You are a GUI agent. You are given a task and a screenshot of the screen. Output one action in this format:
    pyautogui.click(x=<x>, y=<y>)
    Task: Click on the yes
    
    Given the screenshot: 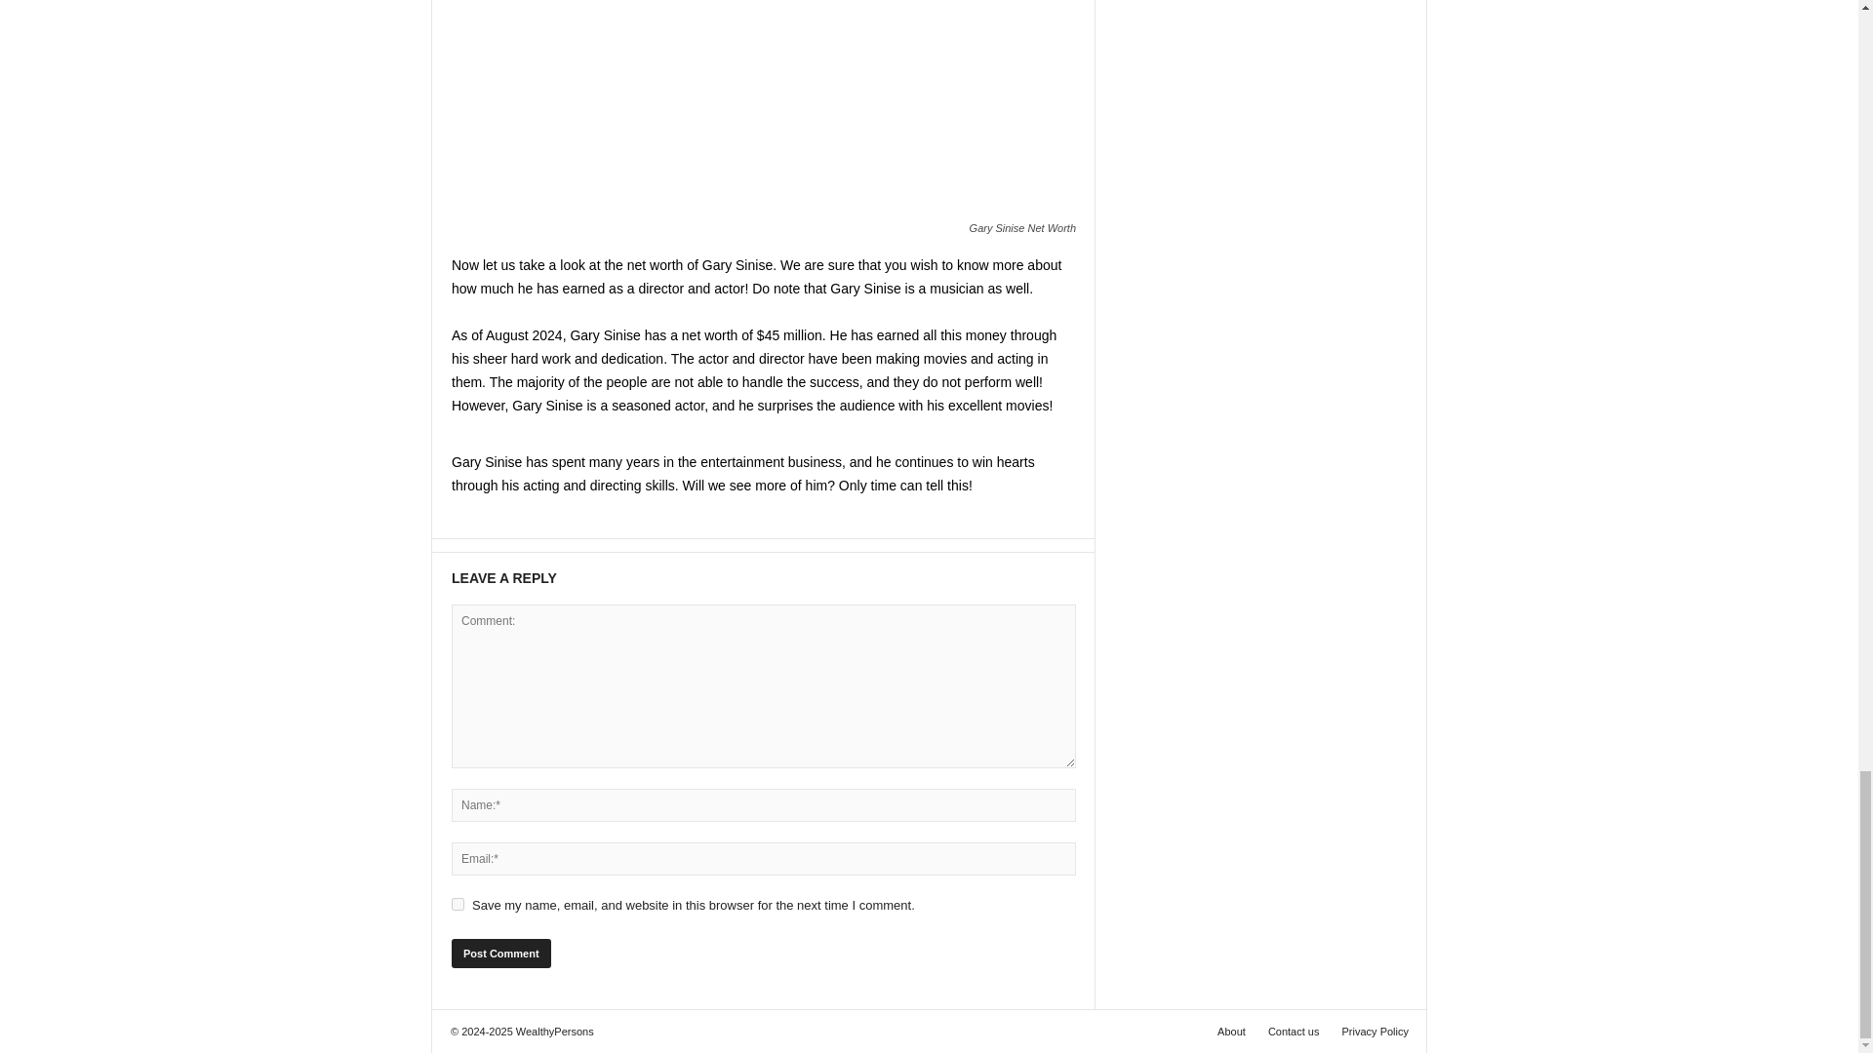 What is the action you would take?
    pyautogui.click(x=458, y=905)
    